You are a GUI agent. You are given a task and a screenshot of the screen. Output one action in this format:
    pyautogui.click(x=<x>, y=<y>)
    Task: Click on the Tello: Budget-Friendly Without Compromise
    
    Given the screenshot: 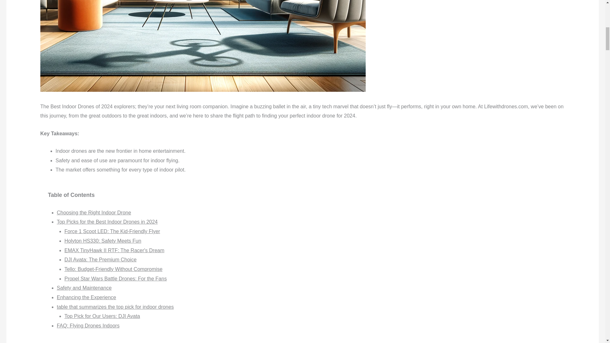 What is the action you would take?
    pyautogui.click(x=114, y=269)
    